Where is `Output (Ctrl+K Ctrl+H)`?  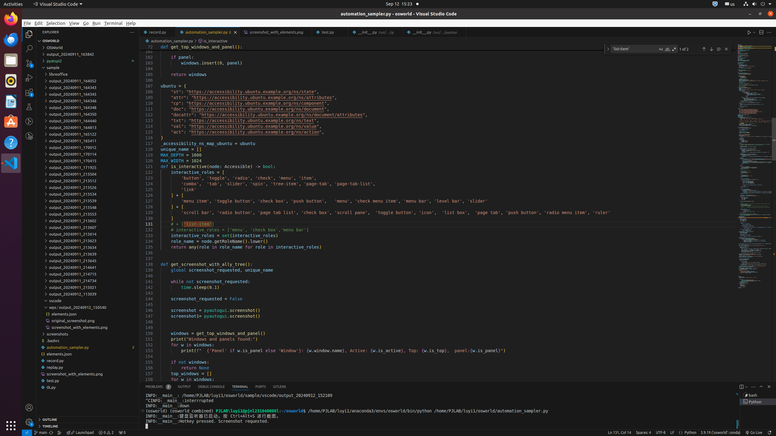 Output (Ctrl+K Ctrl+H) is located at coordinates (184, 387).